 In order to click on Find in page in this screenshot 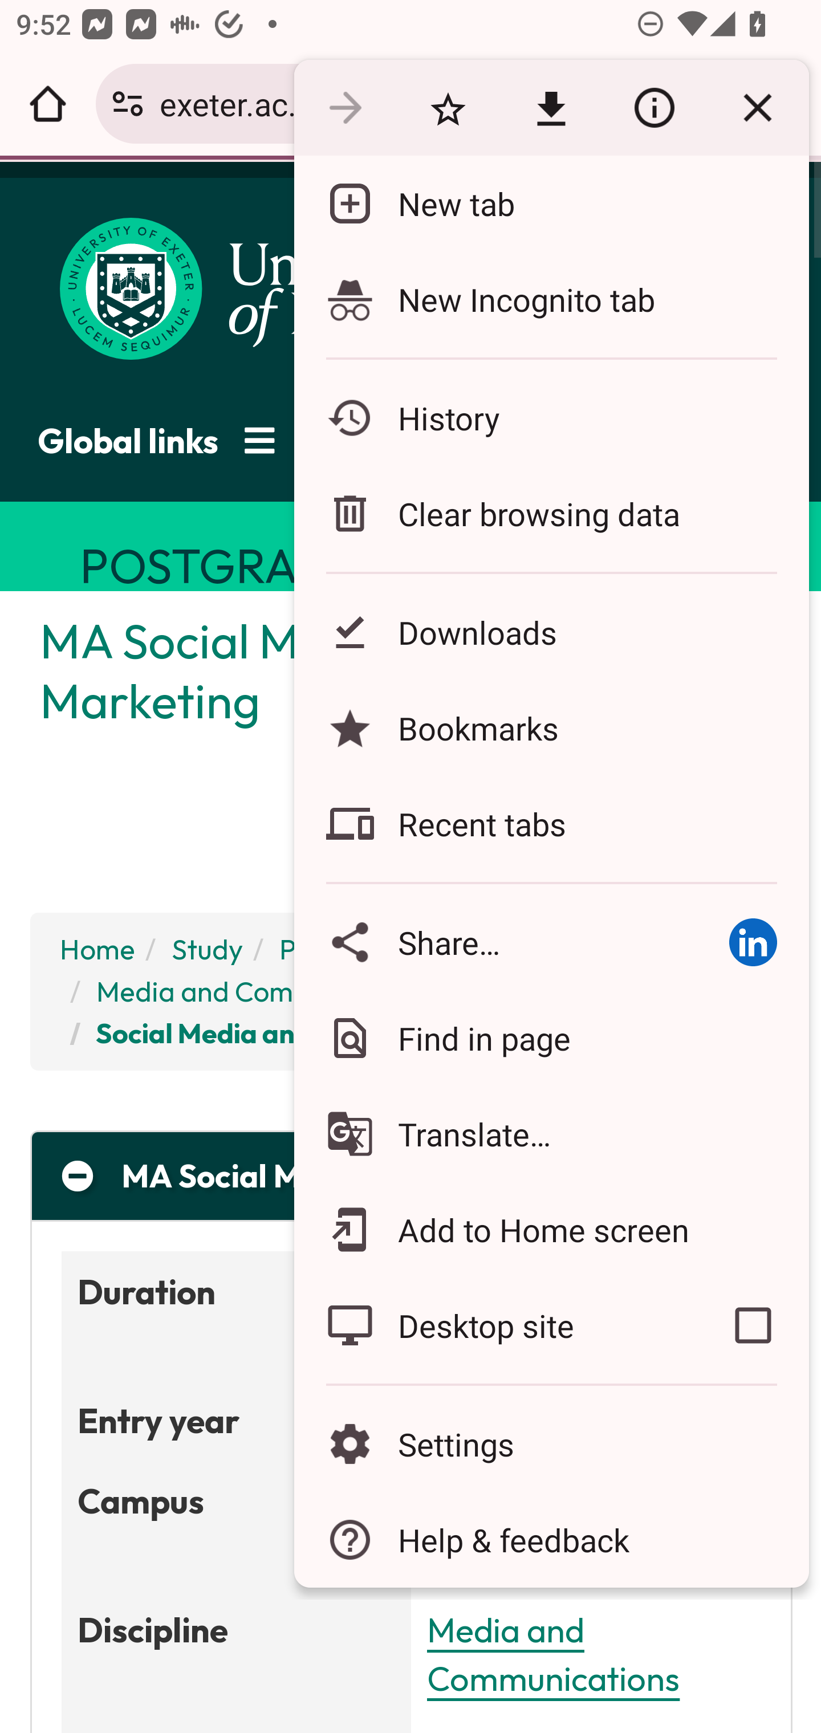, I will do `click(551, 1038)`.